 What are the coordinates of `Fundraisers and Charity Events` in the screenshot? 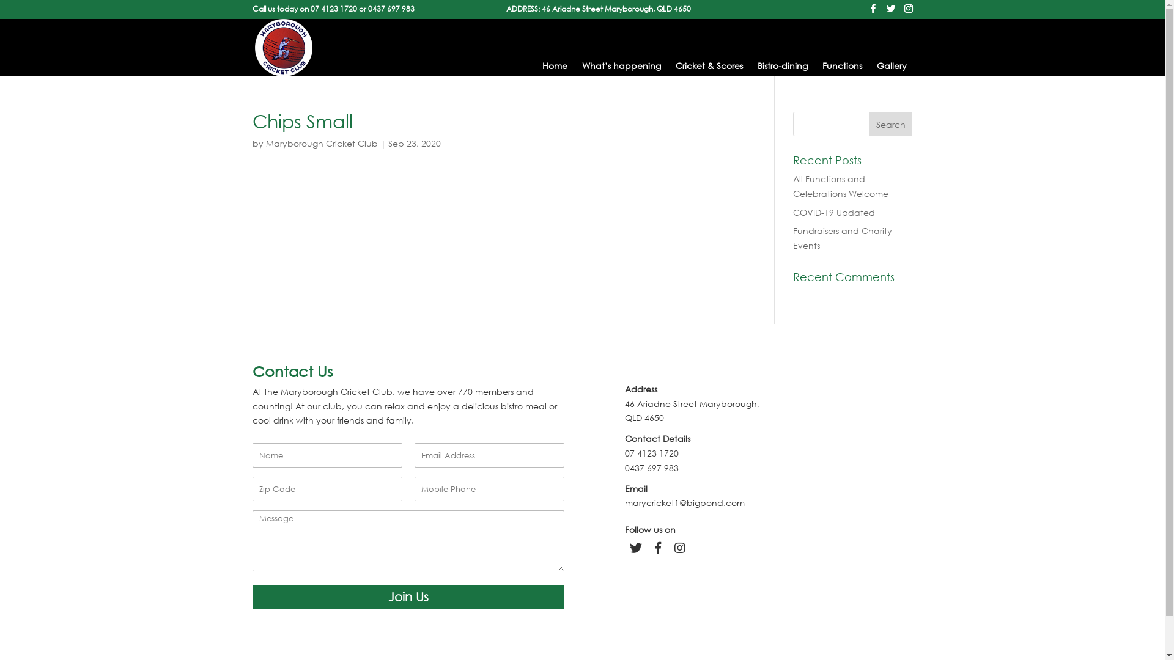 It's located at (843, 238).